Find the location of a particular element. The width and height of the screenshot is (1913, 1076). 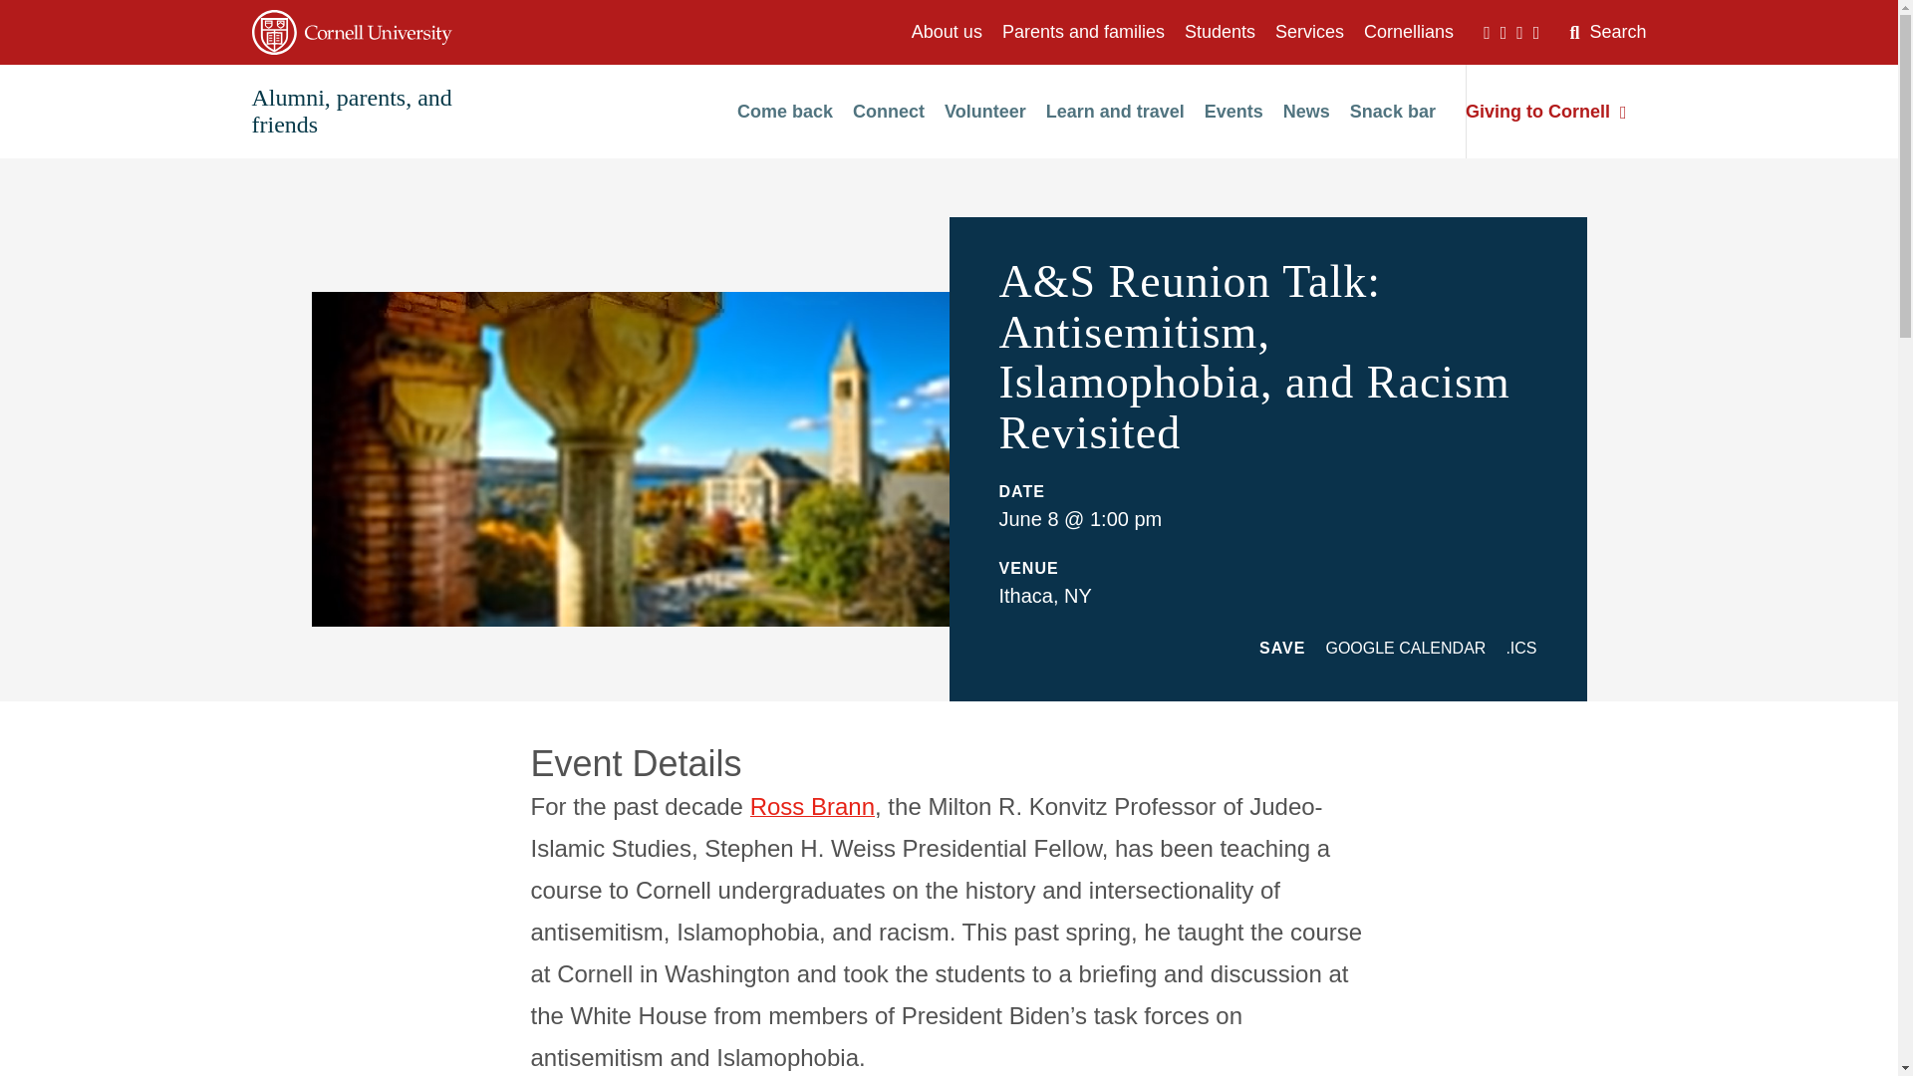

Snack bar is located at coordinates (1393, 112).